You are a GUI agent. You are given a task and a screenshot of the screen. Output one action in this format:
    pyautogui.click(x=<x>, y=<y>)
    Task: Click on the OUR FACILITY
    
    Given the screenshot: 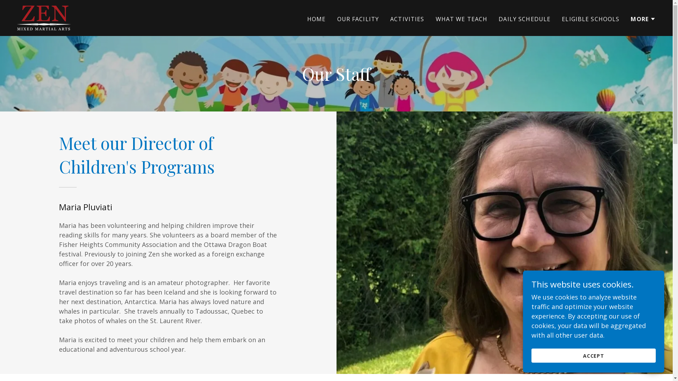 What is the action you would take?
    pyautogui.click(x=358, y=19)
    